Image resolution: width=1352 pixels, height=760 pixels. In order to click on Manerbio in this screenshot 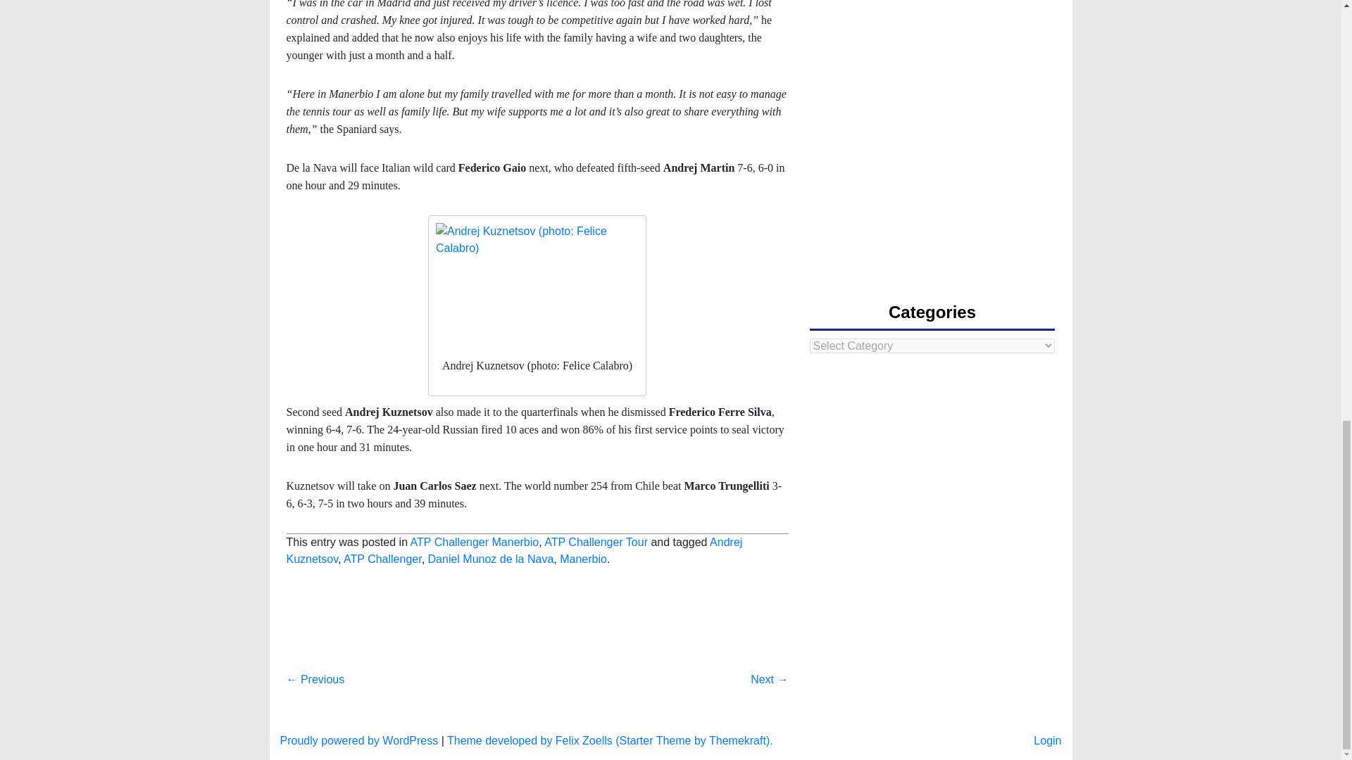, I will do `click(583, 559)`.